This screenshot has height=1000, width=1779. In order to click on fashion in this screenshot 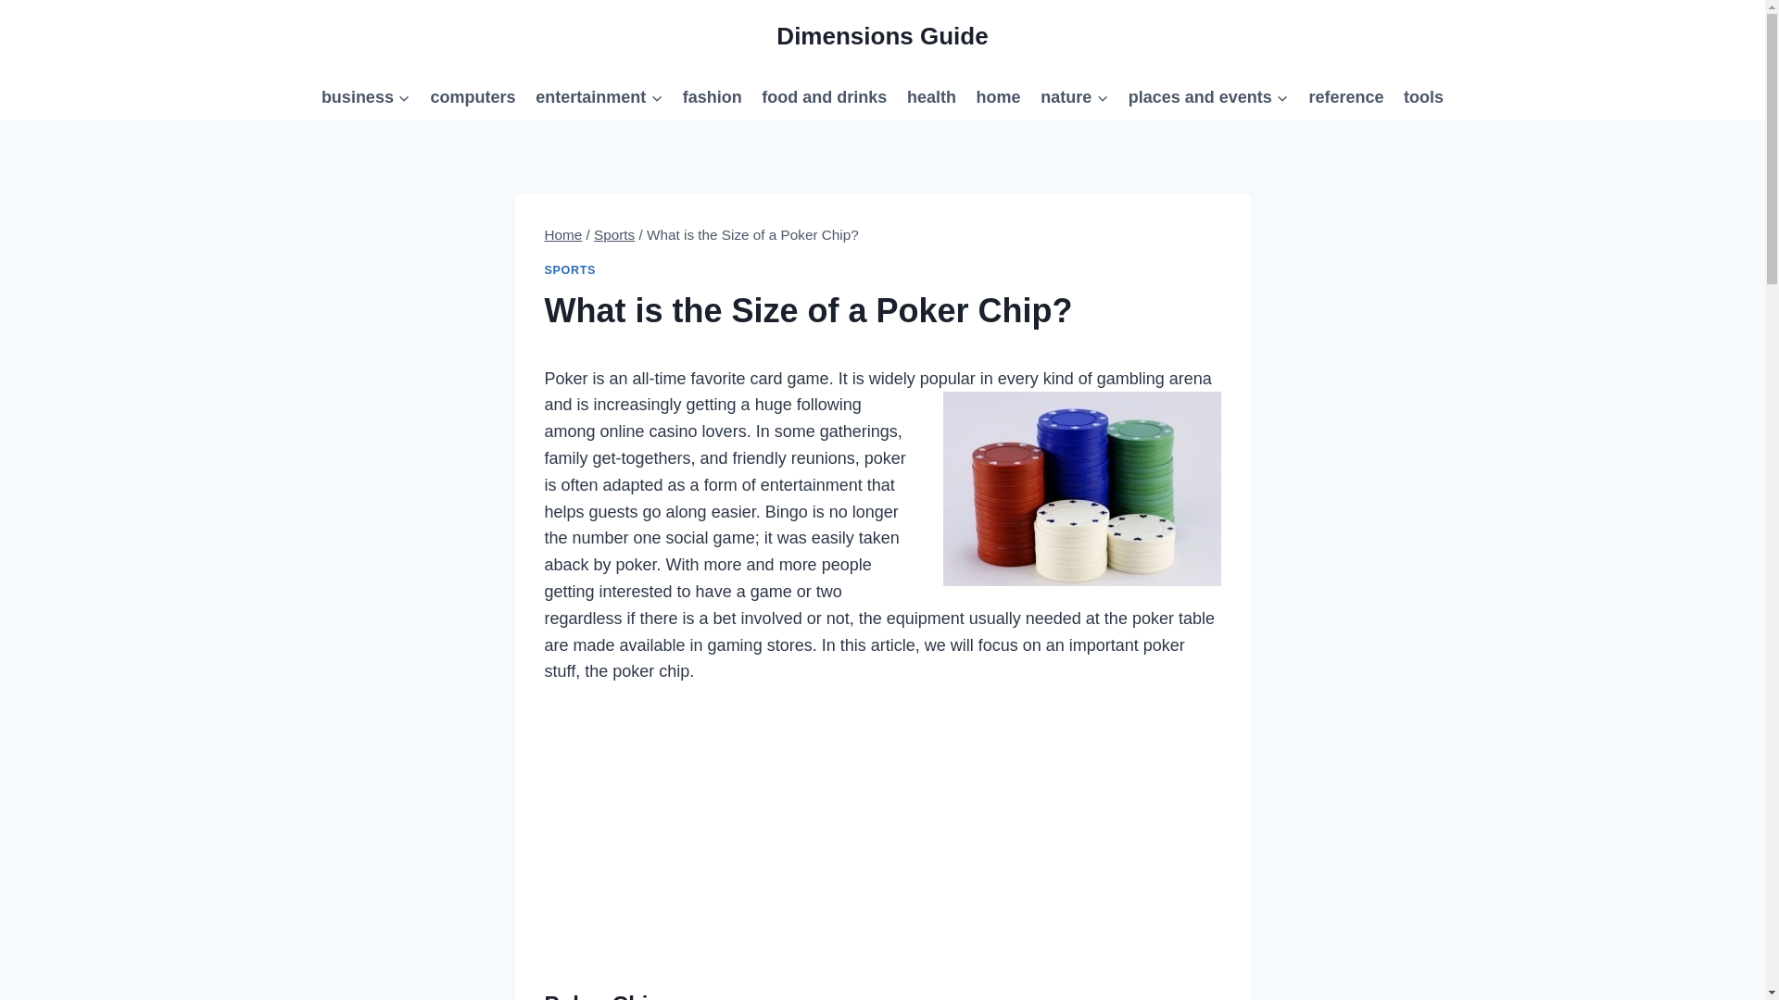, I will do `click(712, 96)`.